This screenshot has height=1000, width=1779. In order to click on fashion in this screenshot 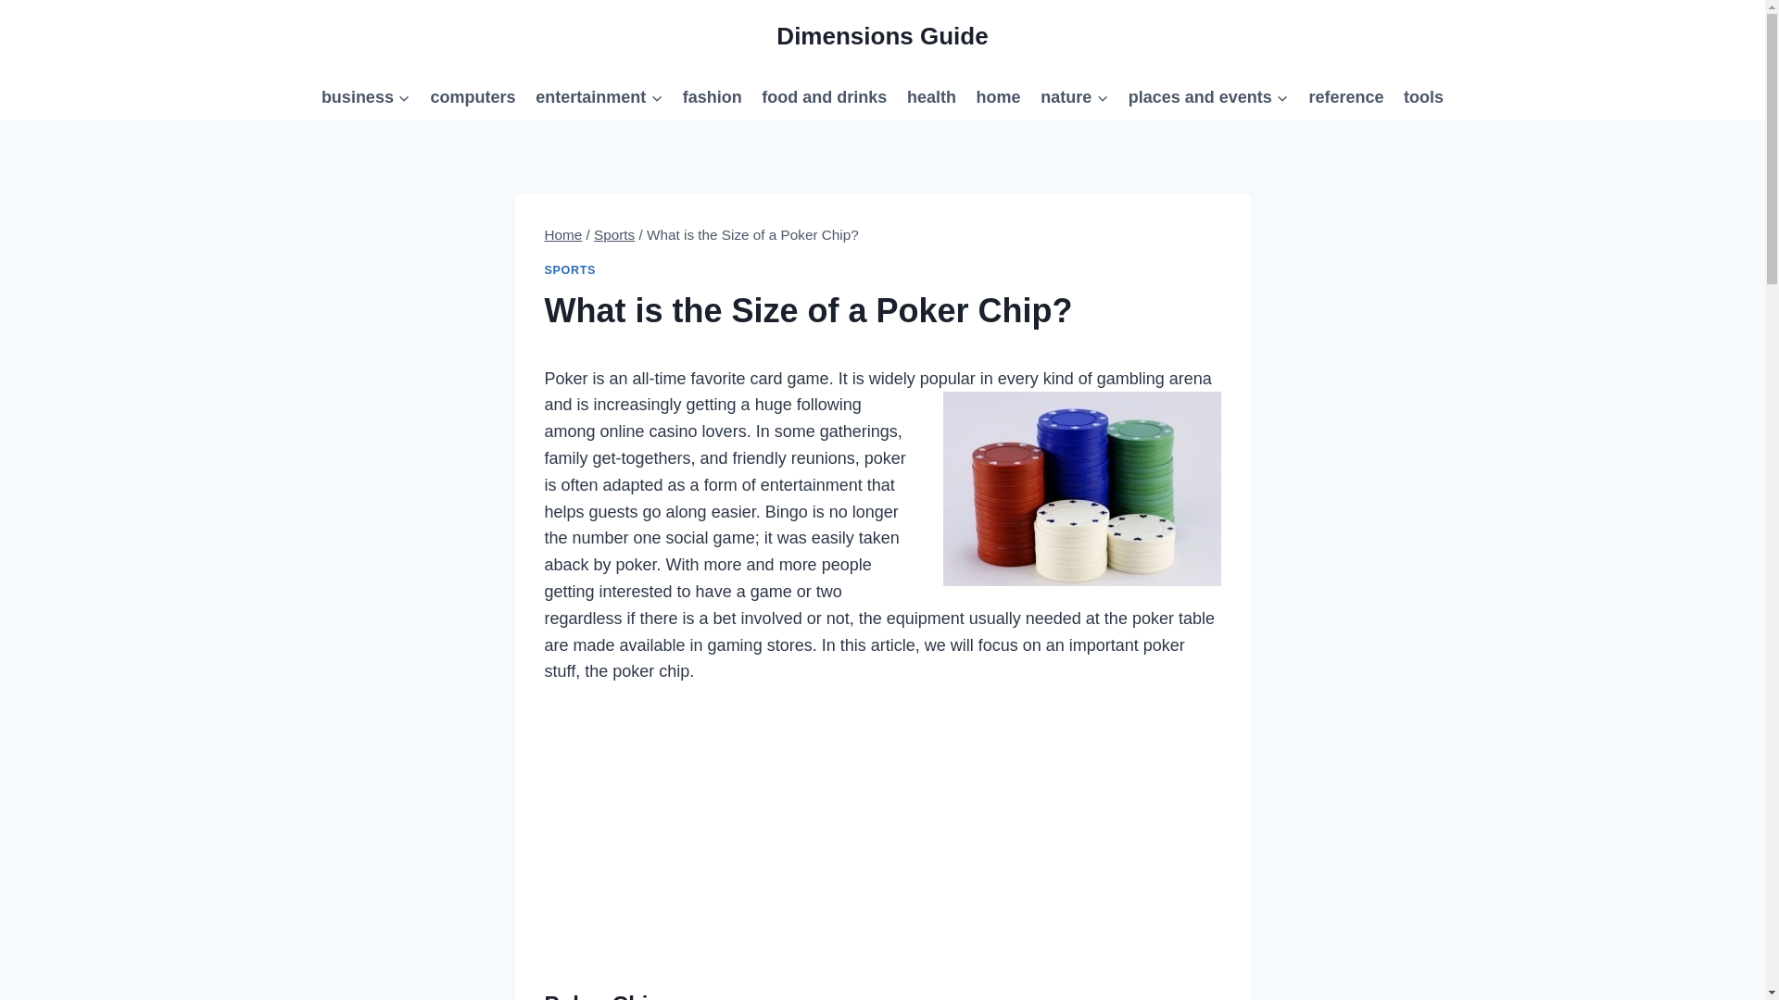, I will do `click(712, 96)`.